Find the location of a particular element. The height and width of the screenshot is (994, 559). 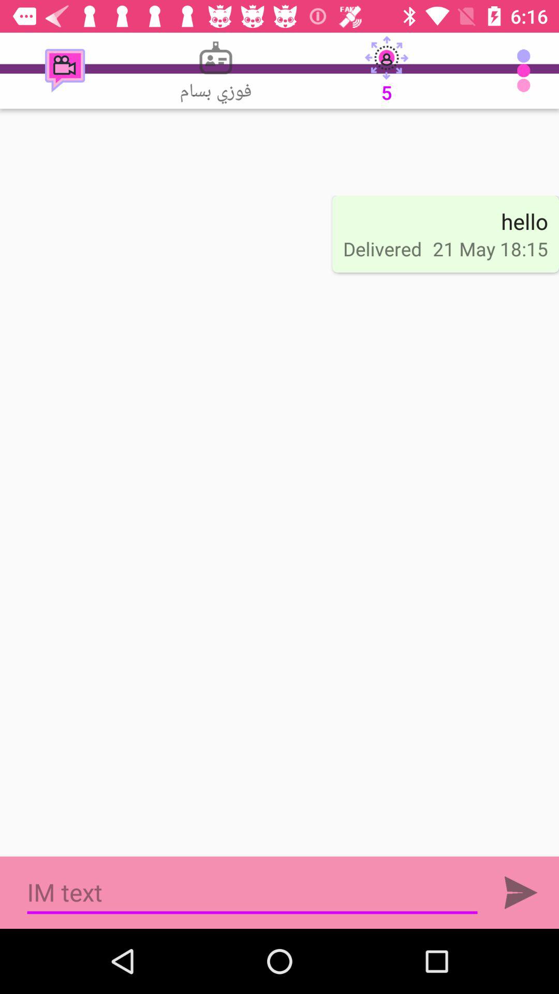

choose the item to the right of delivered icon is located at coordinates (524, 221).